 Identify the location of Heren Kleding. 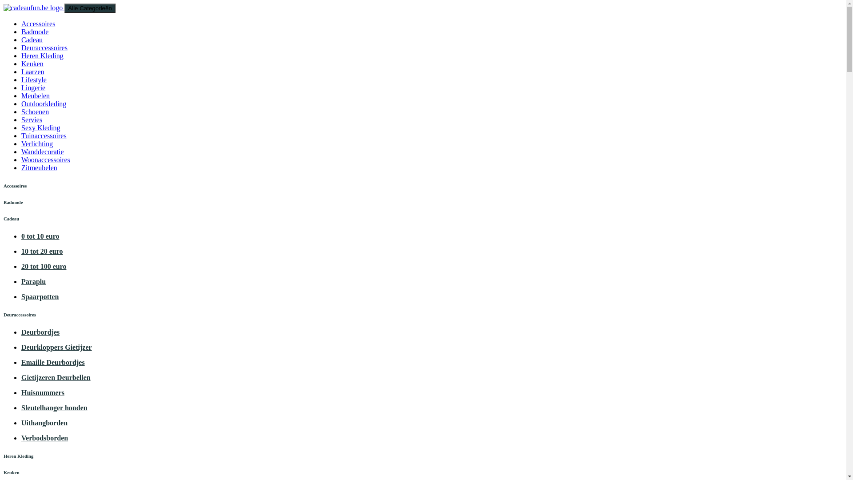
(43, 56).